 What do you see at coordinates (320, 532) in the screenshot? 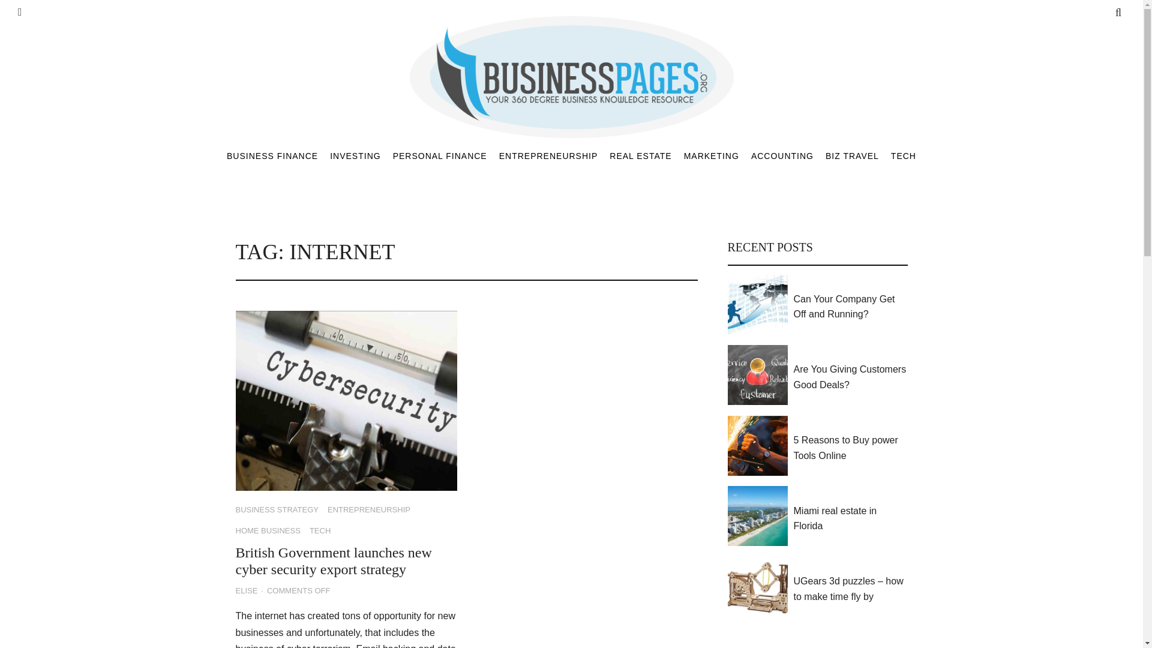
I see `TECH` at bounding box center [320, 532].